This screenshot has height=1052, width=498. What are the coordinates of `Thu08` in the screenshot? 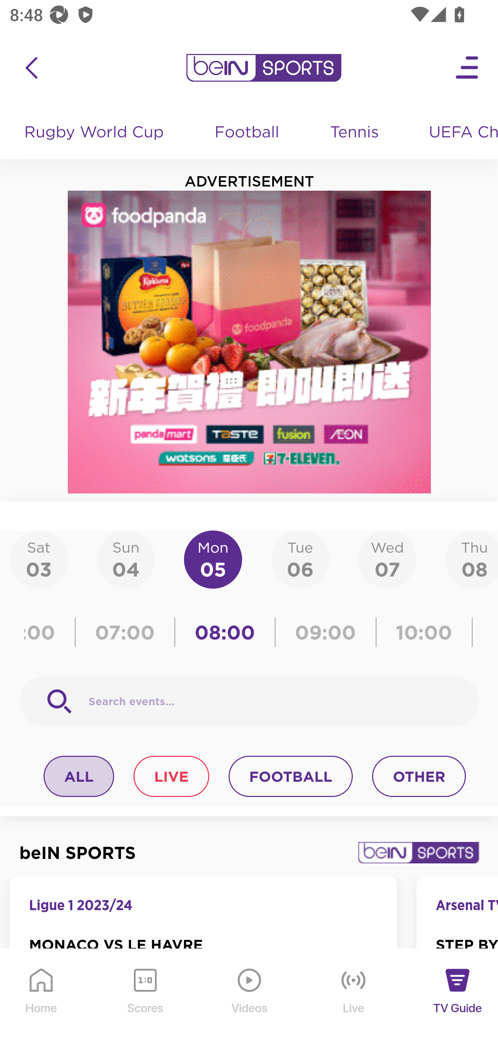 It's located at (472, 560).